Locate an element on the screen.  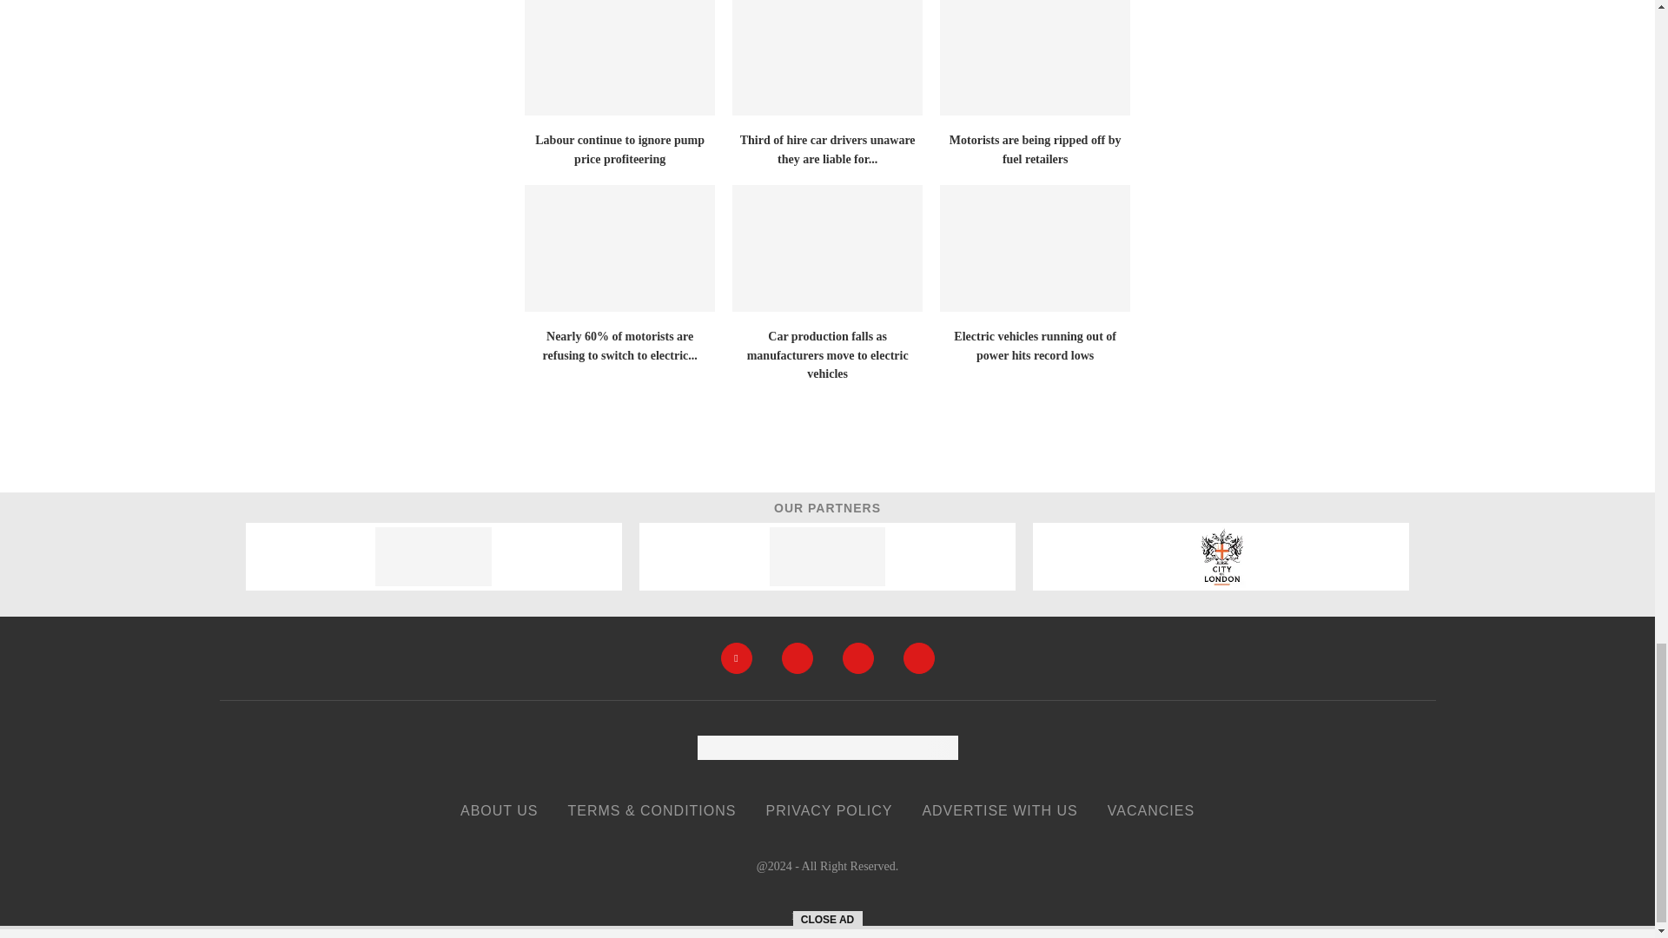
Electric vehicles running out of power hits record lows is located at coordinates (1036, 248).